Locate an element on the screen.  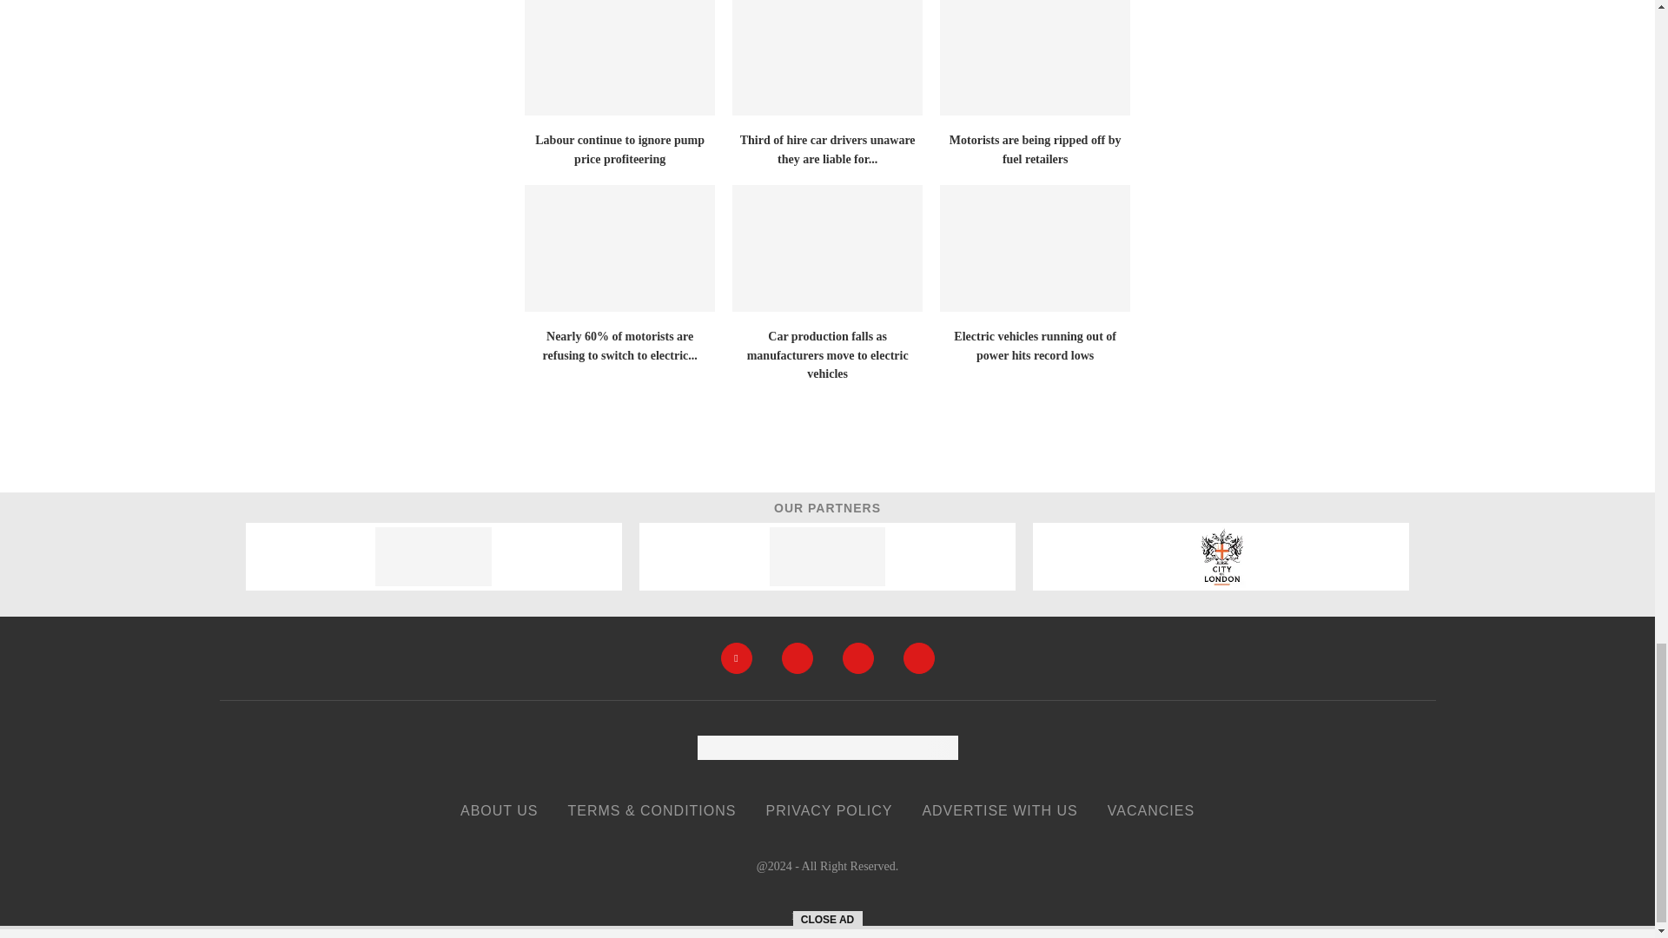
Electric vehicles running out of power hits record lows is located at coordinates (1036, 248).